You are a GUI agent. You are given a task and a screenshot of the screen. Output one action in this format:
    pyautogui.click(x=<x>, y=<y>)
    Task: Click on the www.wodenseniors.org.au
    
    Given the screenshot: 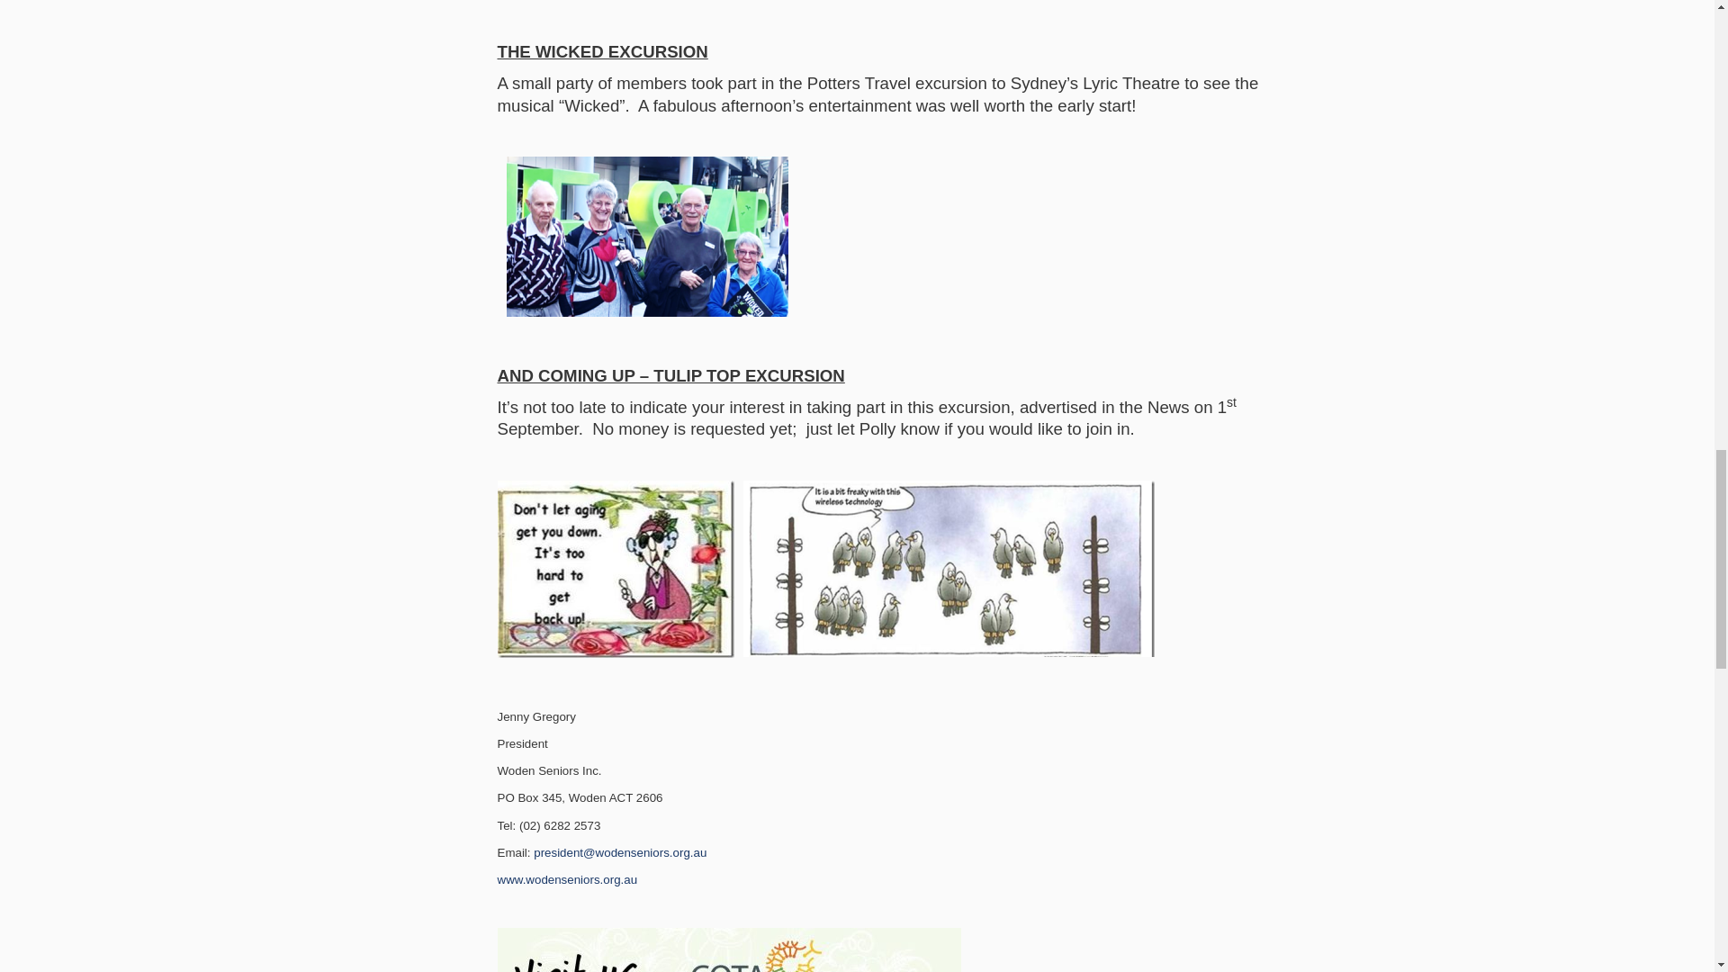 What is the action you would take?
    pyautogui.click(x=567, y=878)
    